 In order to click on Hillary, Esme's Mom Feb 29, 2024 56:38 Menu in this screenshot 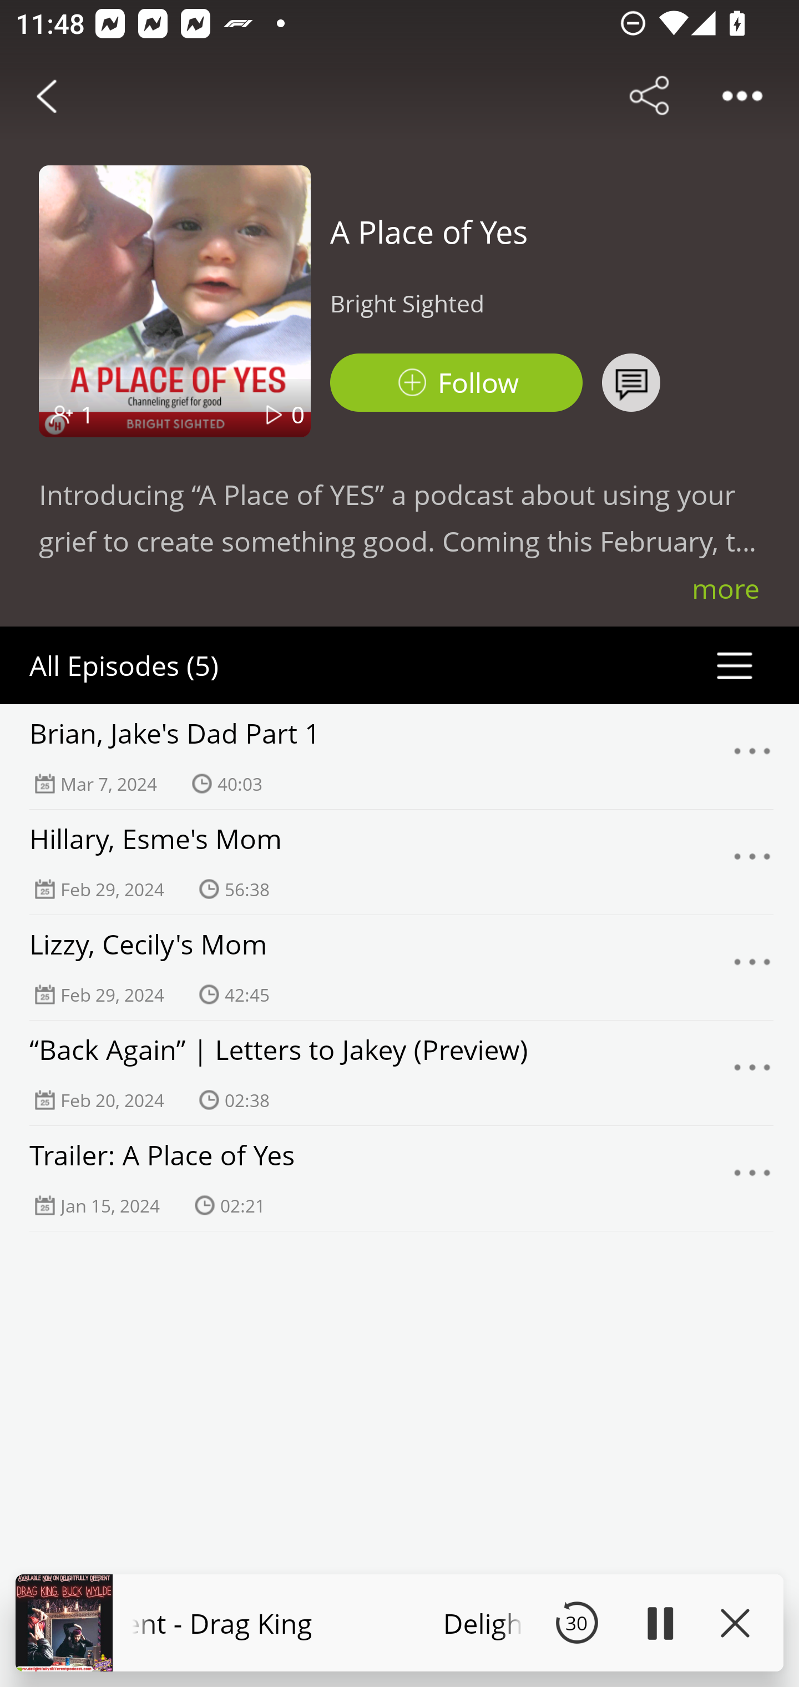, I will do `click(399, 862)`.